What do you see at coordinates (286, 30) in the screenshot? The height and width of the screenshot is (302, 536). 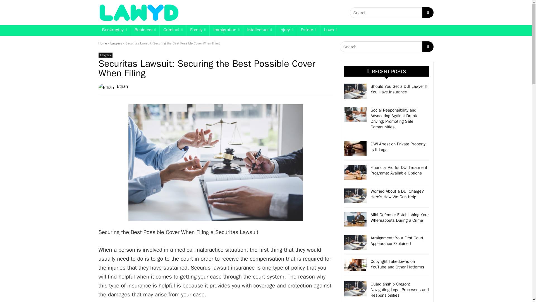 I see `Injury` at bounding box center [286, 30].